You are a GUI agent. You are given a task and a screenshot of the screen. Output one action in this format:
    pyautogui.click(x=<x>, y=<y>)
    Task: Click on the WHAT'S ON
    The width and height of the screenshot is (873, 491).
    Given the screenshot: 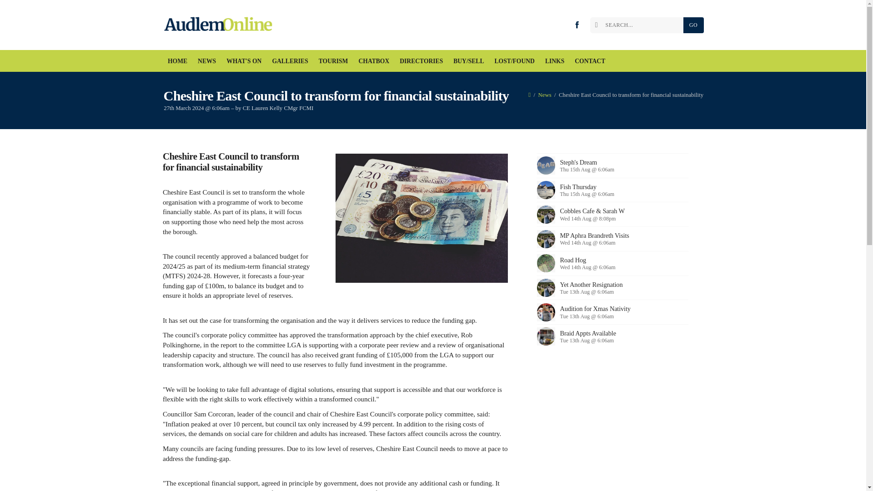 What is the action you would take?
    pyautogui.click(x=244, y=61)
    